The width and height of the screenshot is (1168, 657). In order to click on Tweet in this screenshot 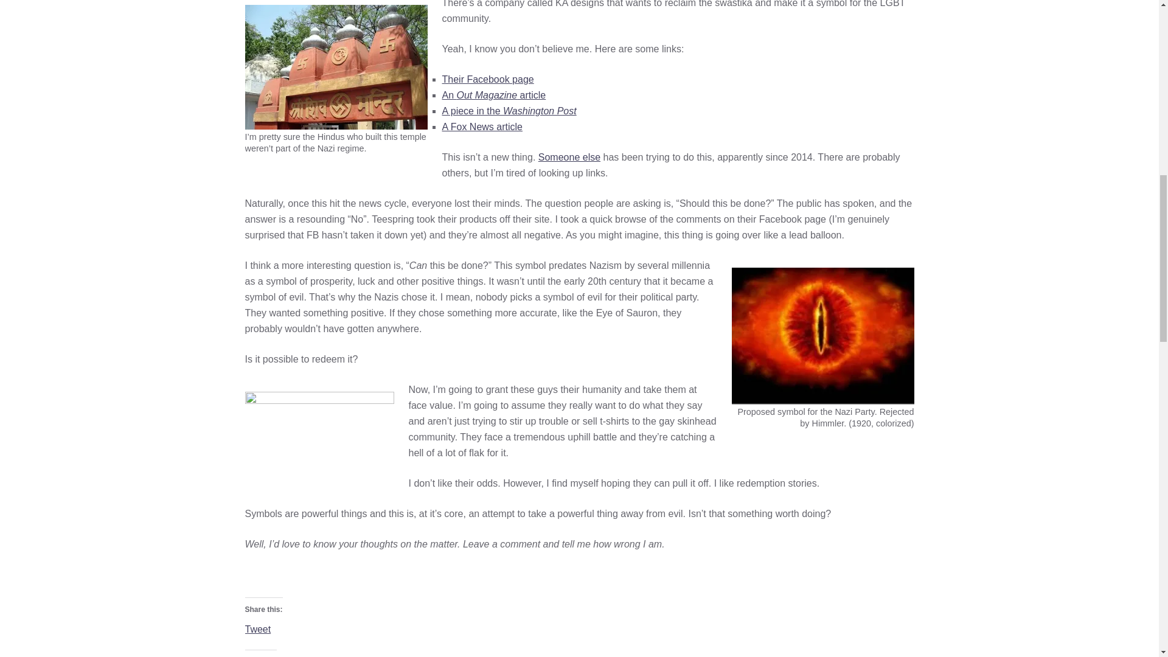, I will do `click(257, 629)`.